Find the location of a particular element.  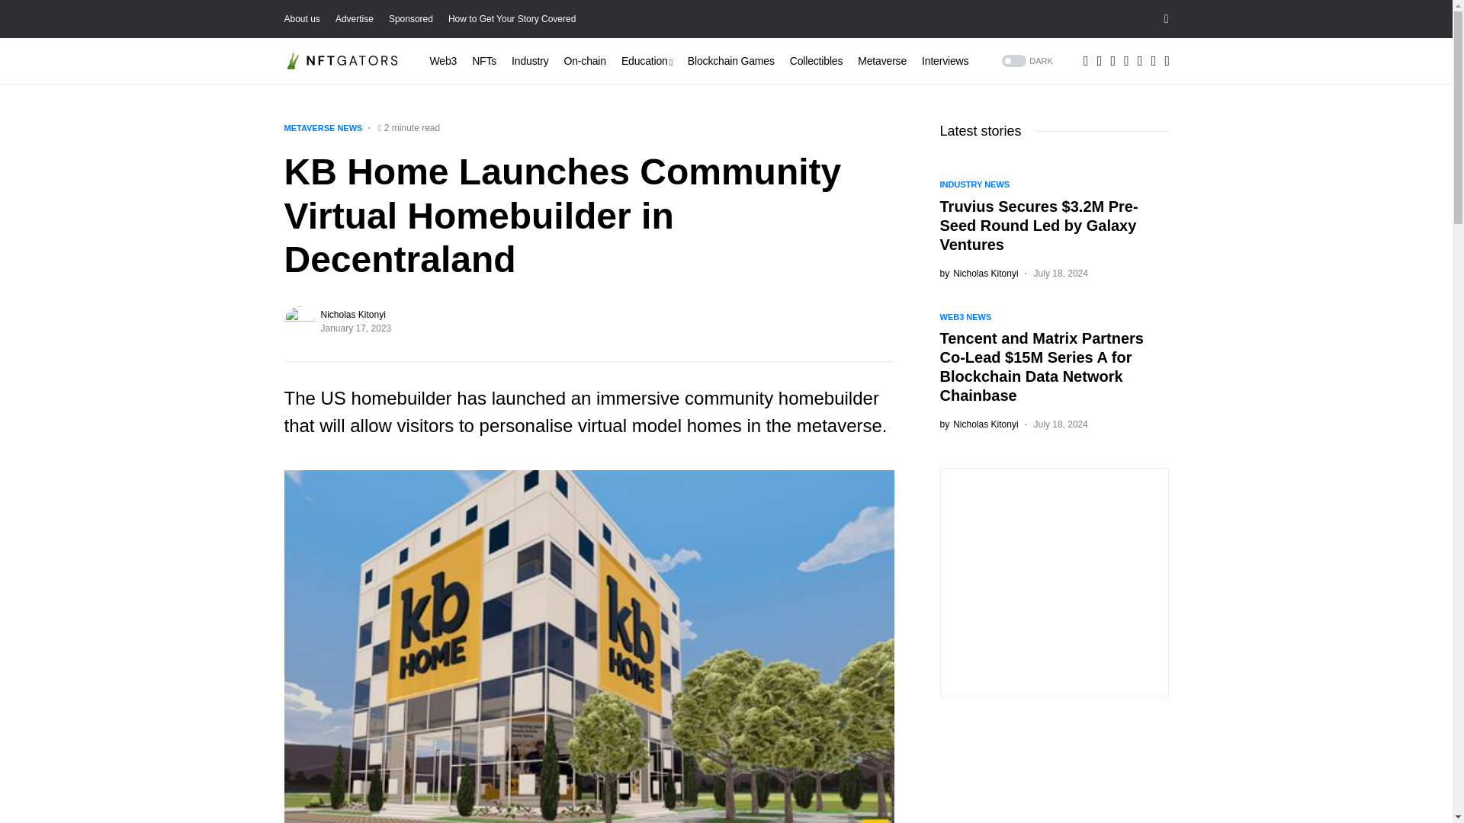

Blockchain Games is located at coordinates (730, 61).